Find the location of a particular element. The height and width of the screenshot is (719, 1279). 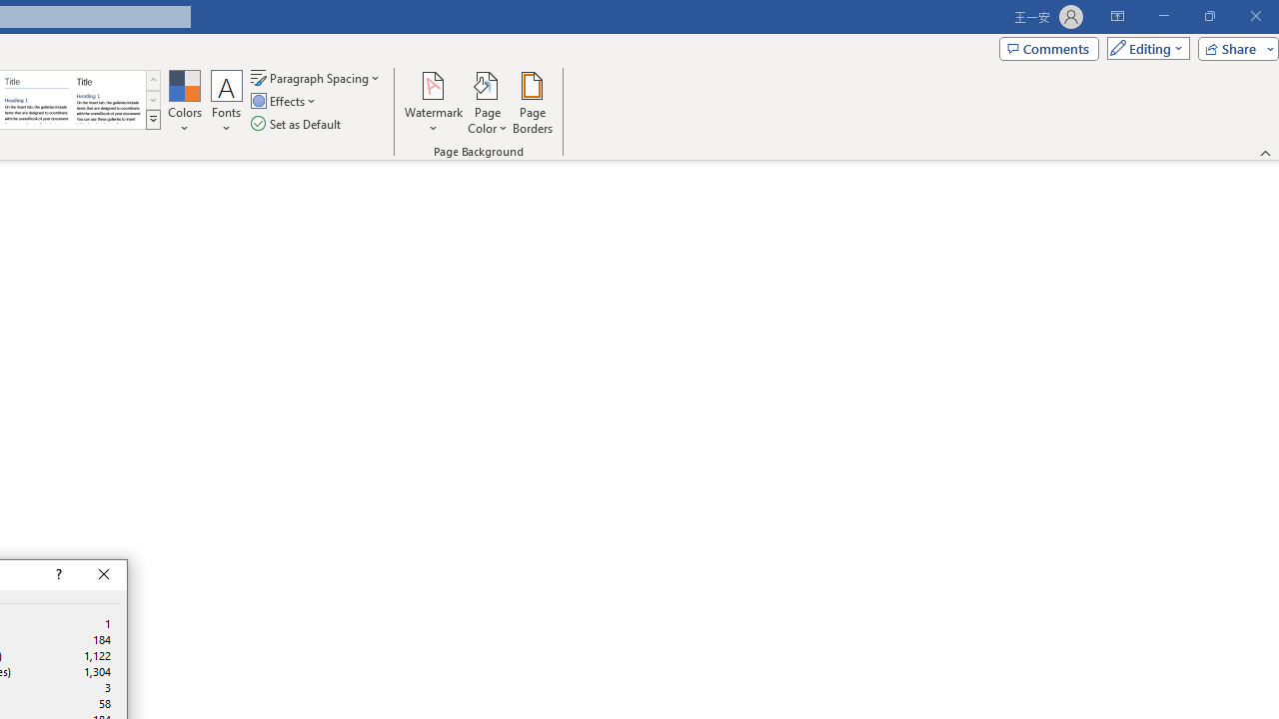

Editing is located at coordinates (1143, 48).